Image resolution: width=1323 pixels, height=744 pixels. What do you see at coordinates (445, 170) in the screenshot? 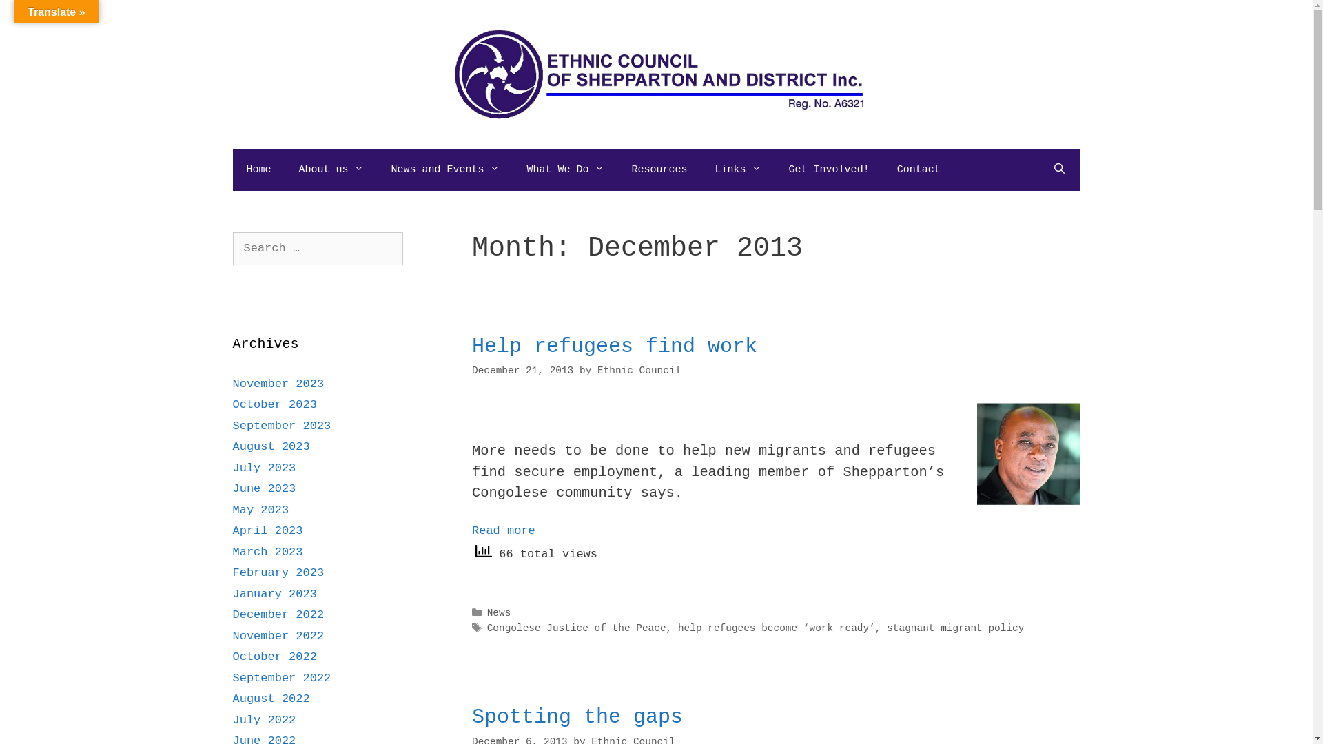
I see `News and Events` at bounding box center [445, 170].